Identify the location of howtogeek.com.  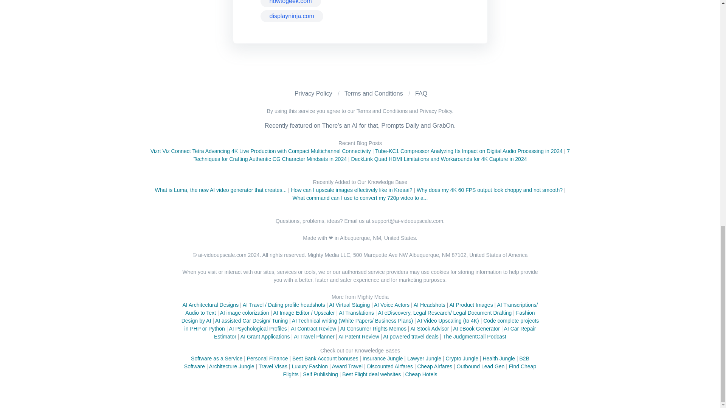
(290, 4).